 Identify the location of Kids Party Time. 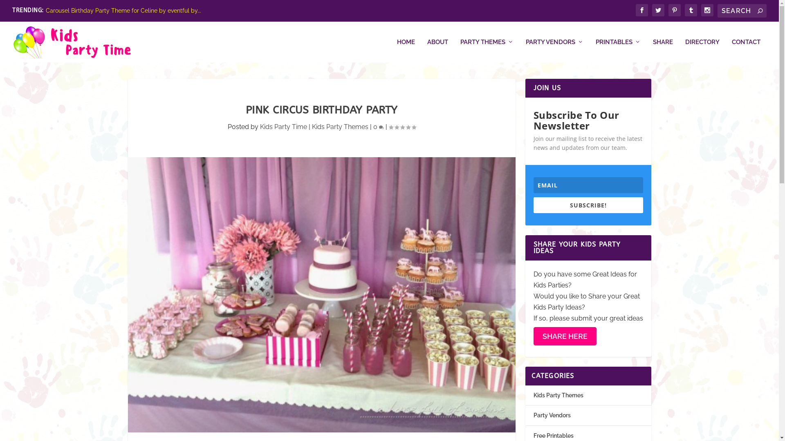
(284, 127).